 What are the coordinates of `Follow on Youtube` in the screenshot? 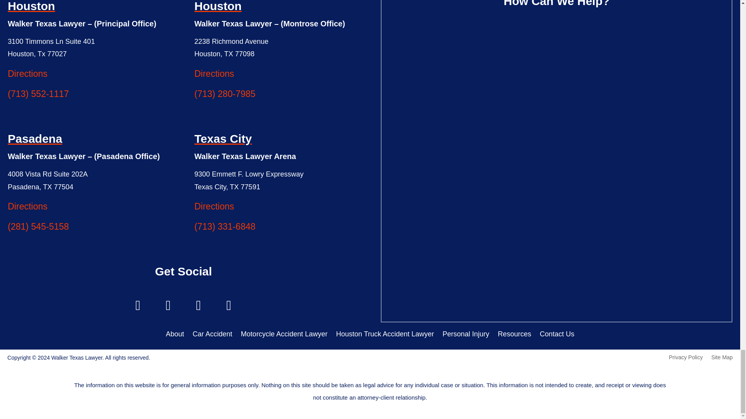 It's located at (229, 305).